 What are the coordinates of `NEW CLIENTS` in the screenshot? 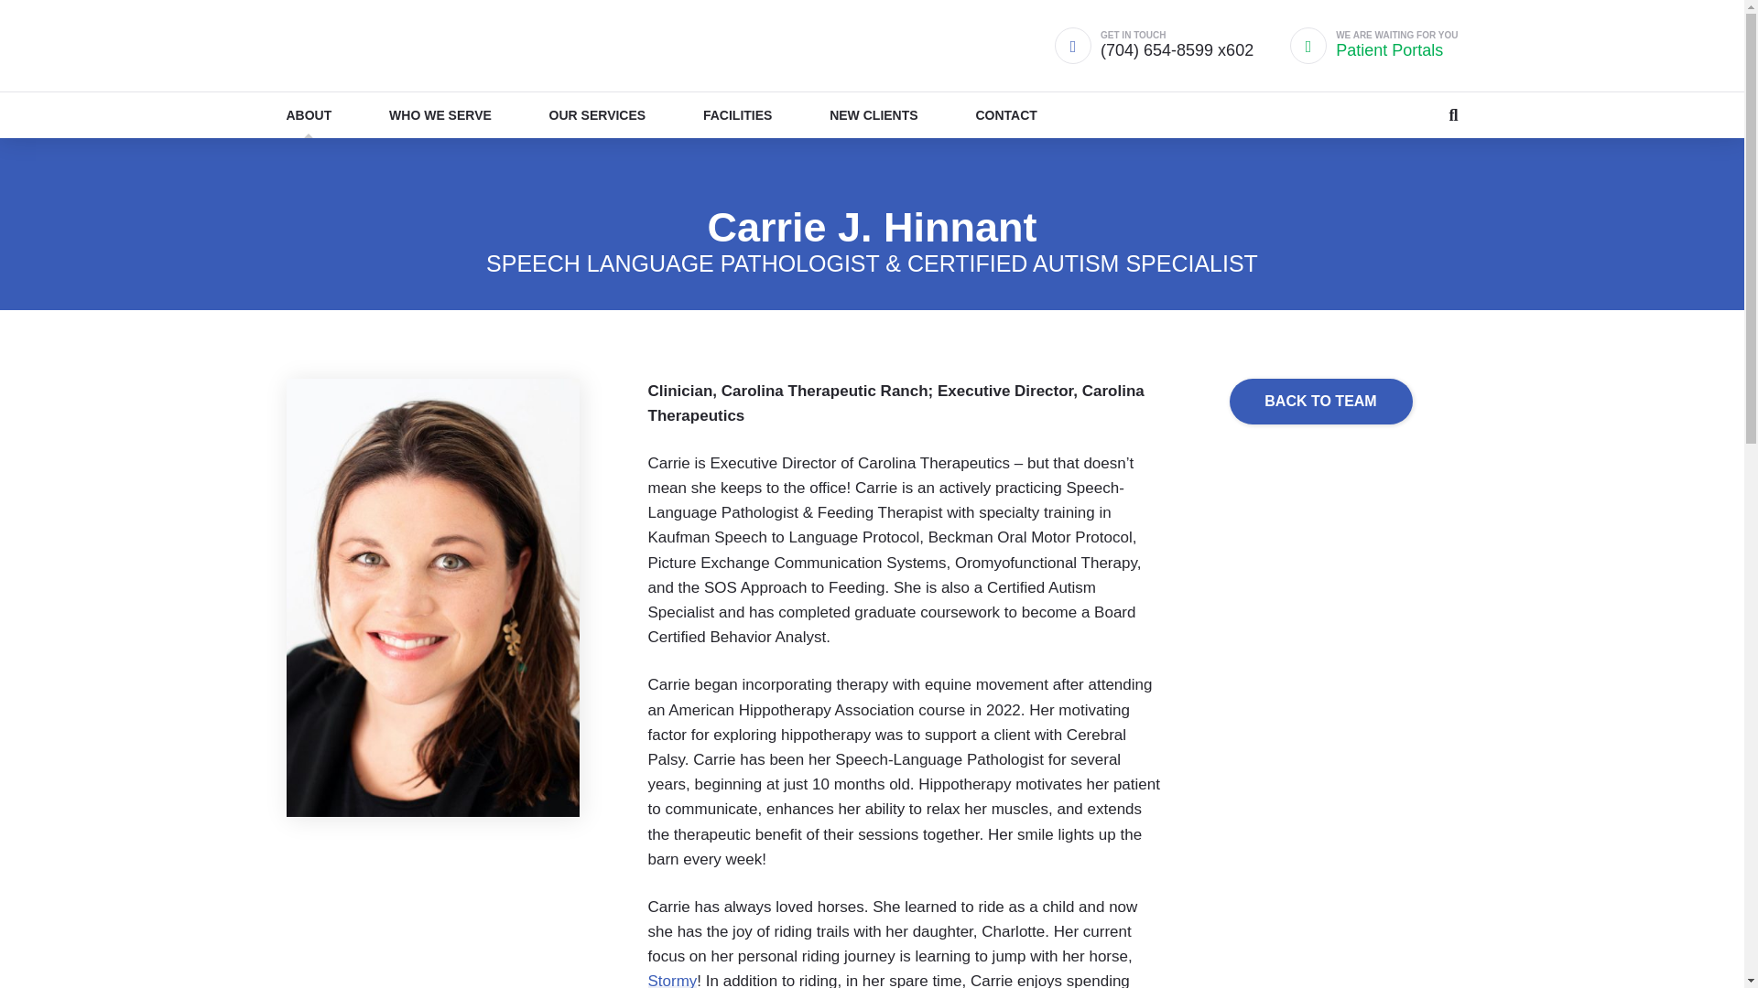 It's located at (308, 115).